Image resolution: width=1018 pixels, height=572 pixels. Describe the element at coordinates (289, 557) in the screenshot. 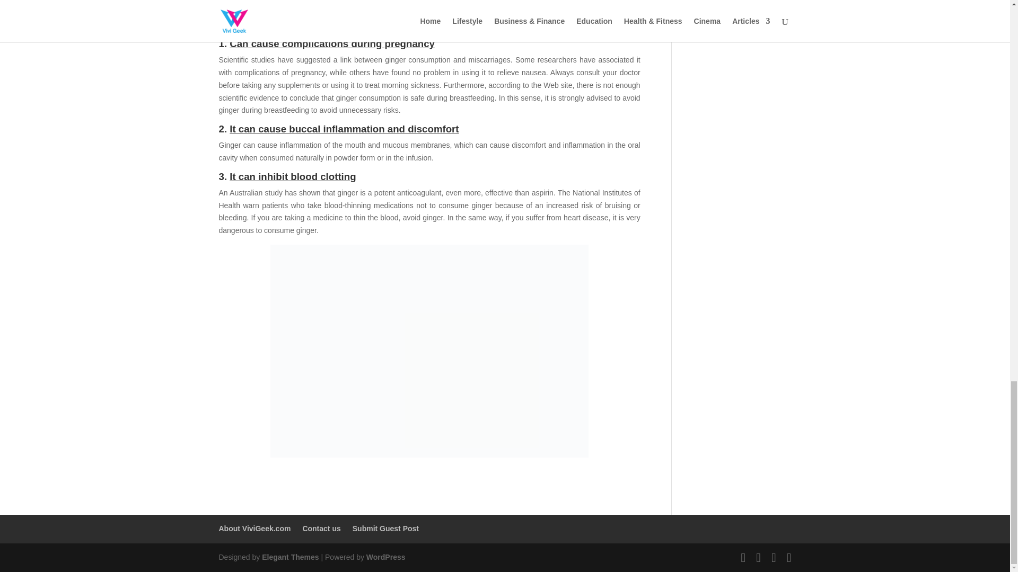

I see `Premium WordPress Themes` at that location.